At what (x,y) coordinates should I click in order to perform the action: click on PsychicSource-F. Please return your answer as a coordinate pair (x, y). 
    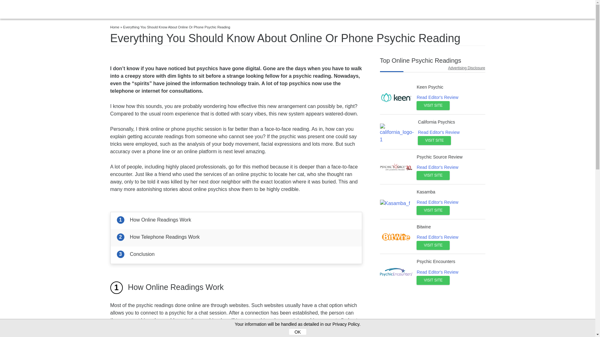
    Looking at the image, I should click on (396, 167).